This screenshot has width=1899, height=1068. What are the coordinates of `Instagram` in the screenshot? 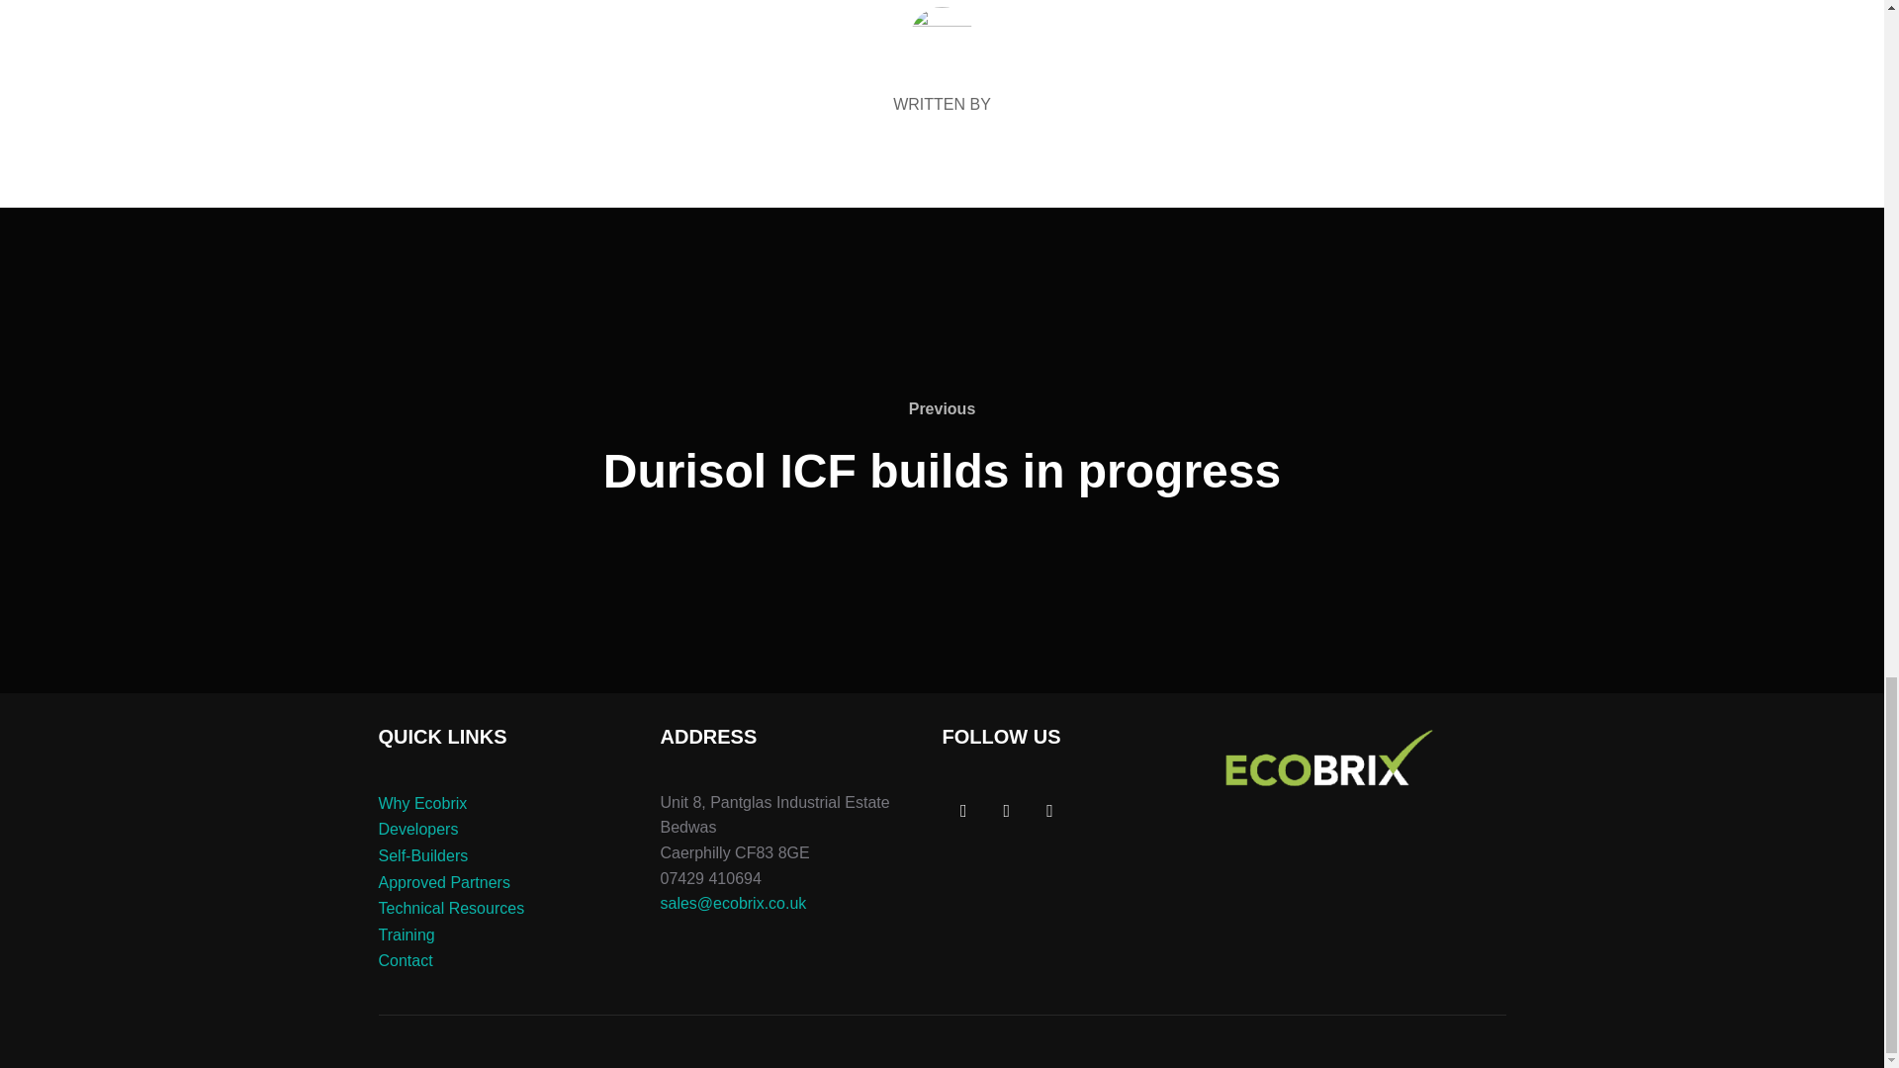 It's located at (1050, 812).